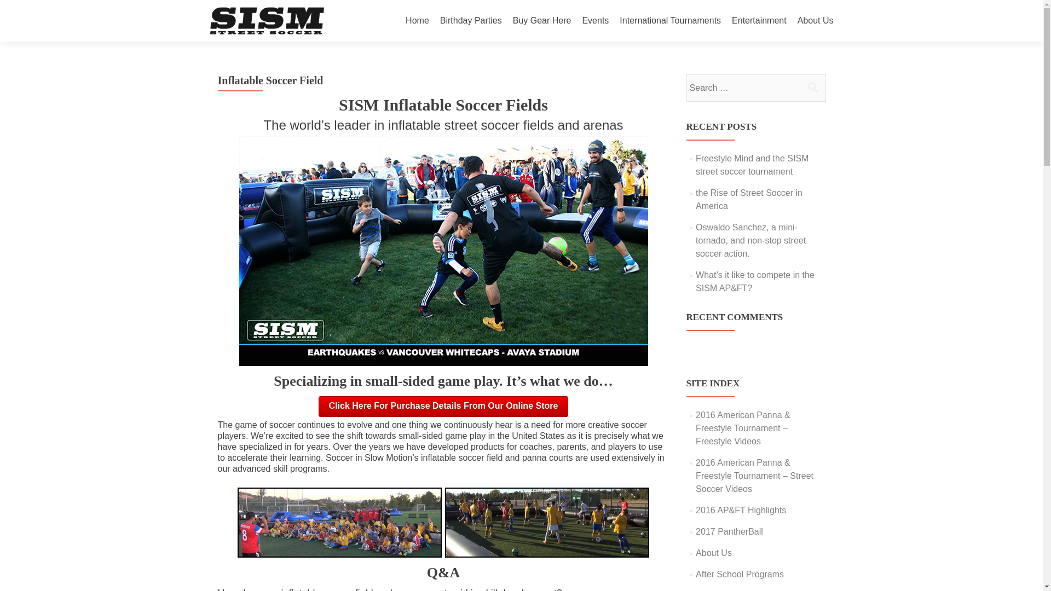  Describe the element at coordinates (542, 21) in the screenshot. I see `Buy Gear Here` at that location.